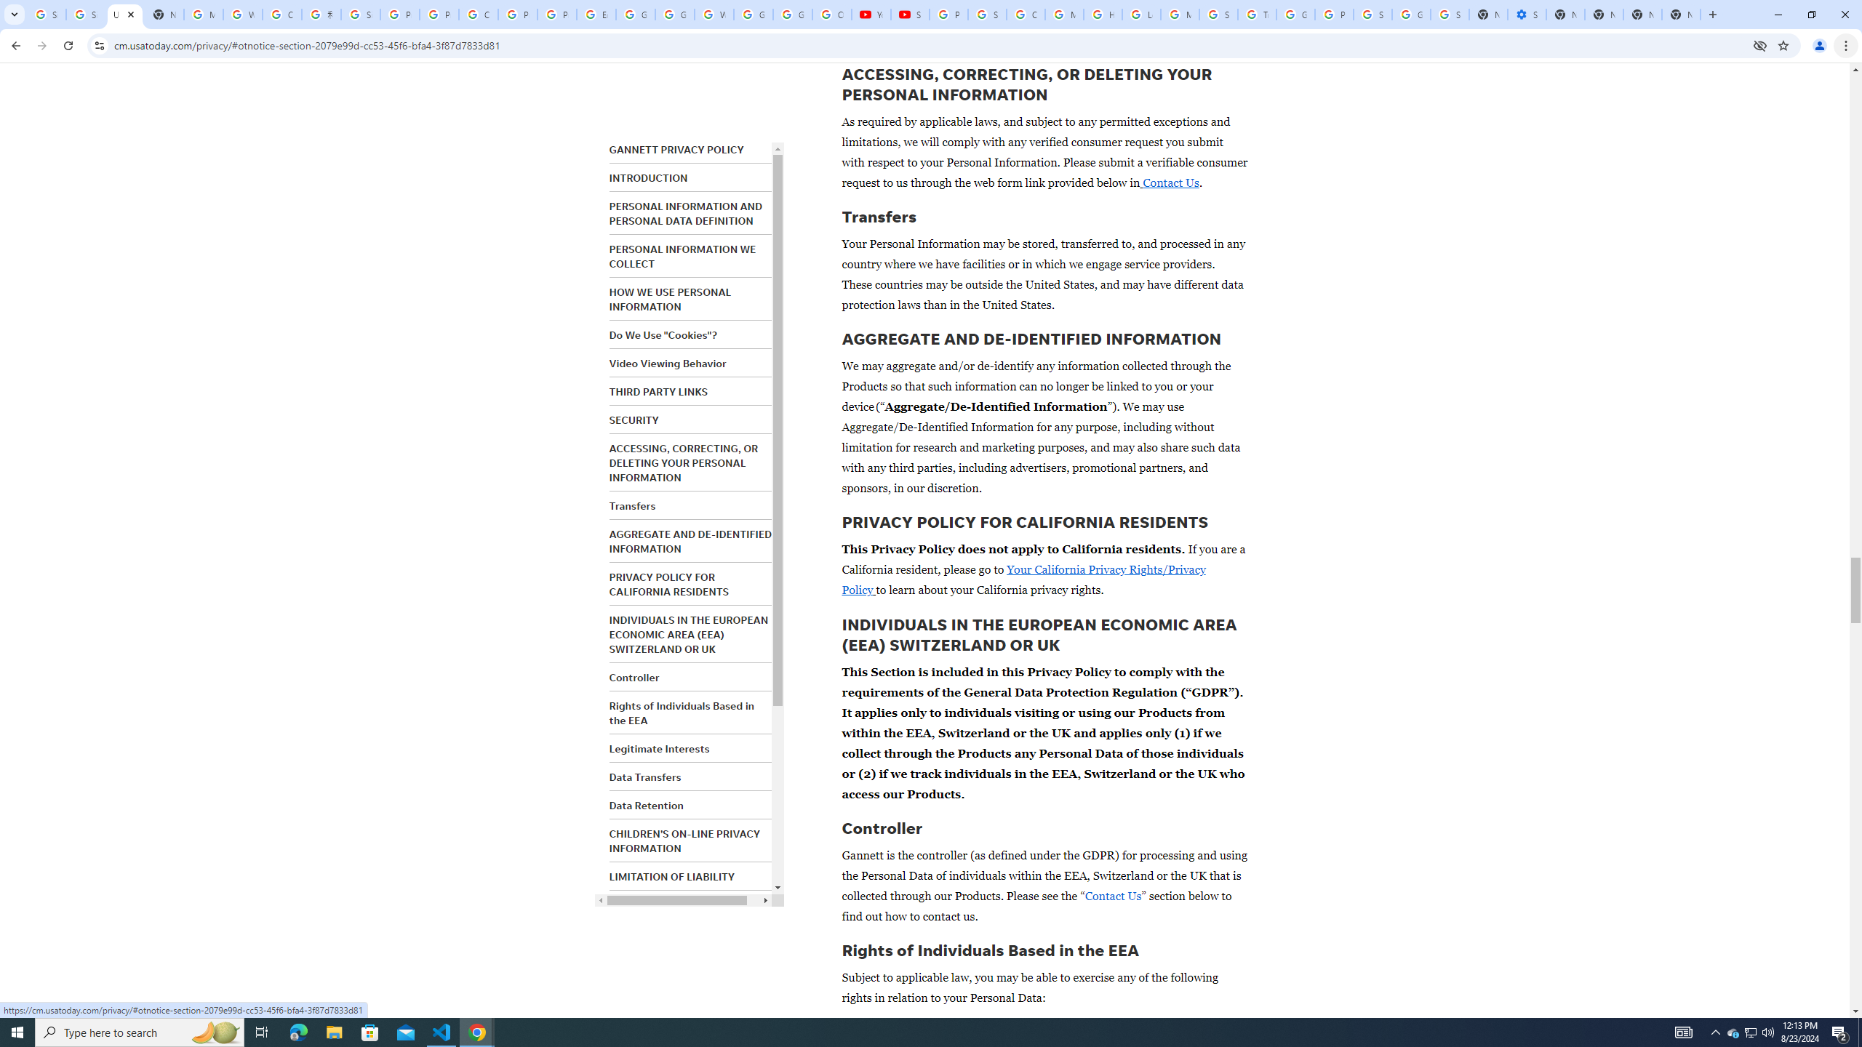 This screenshot has width=1862, height=1047. I want to click on Trusted Information and Content - Google Safety Center, so click(1257, 15).